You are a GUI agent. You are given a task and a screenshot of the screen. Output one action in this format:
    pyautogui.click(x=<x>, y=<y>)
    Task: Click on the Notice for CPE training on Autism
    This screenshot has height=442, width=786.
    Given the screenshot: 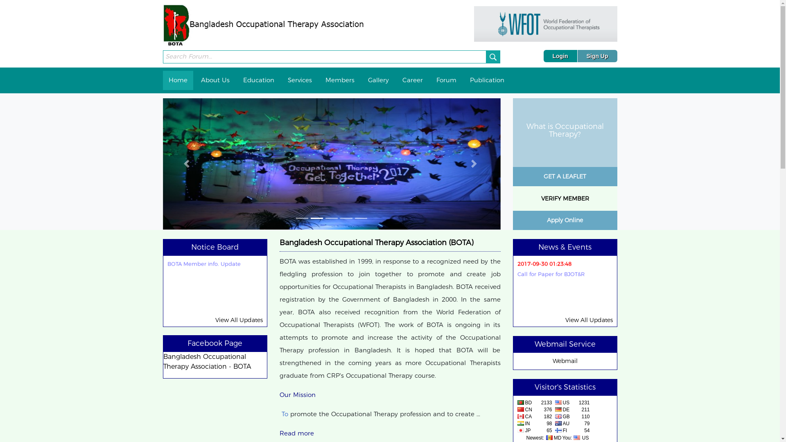 What is the action you would take?
    pyautogui.click(x=211, y=244)
    